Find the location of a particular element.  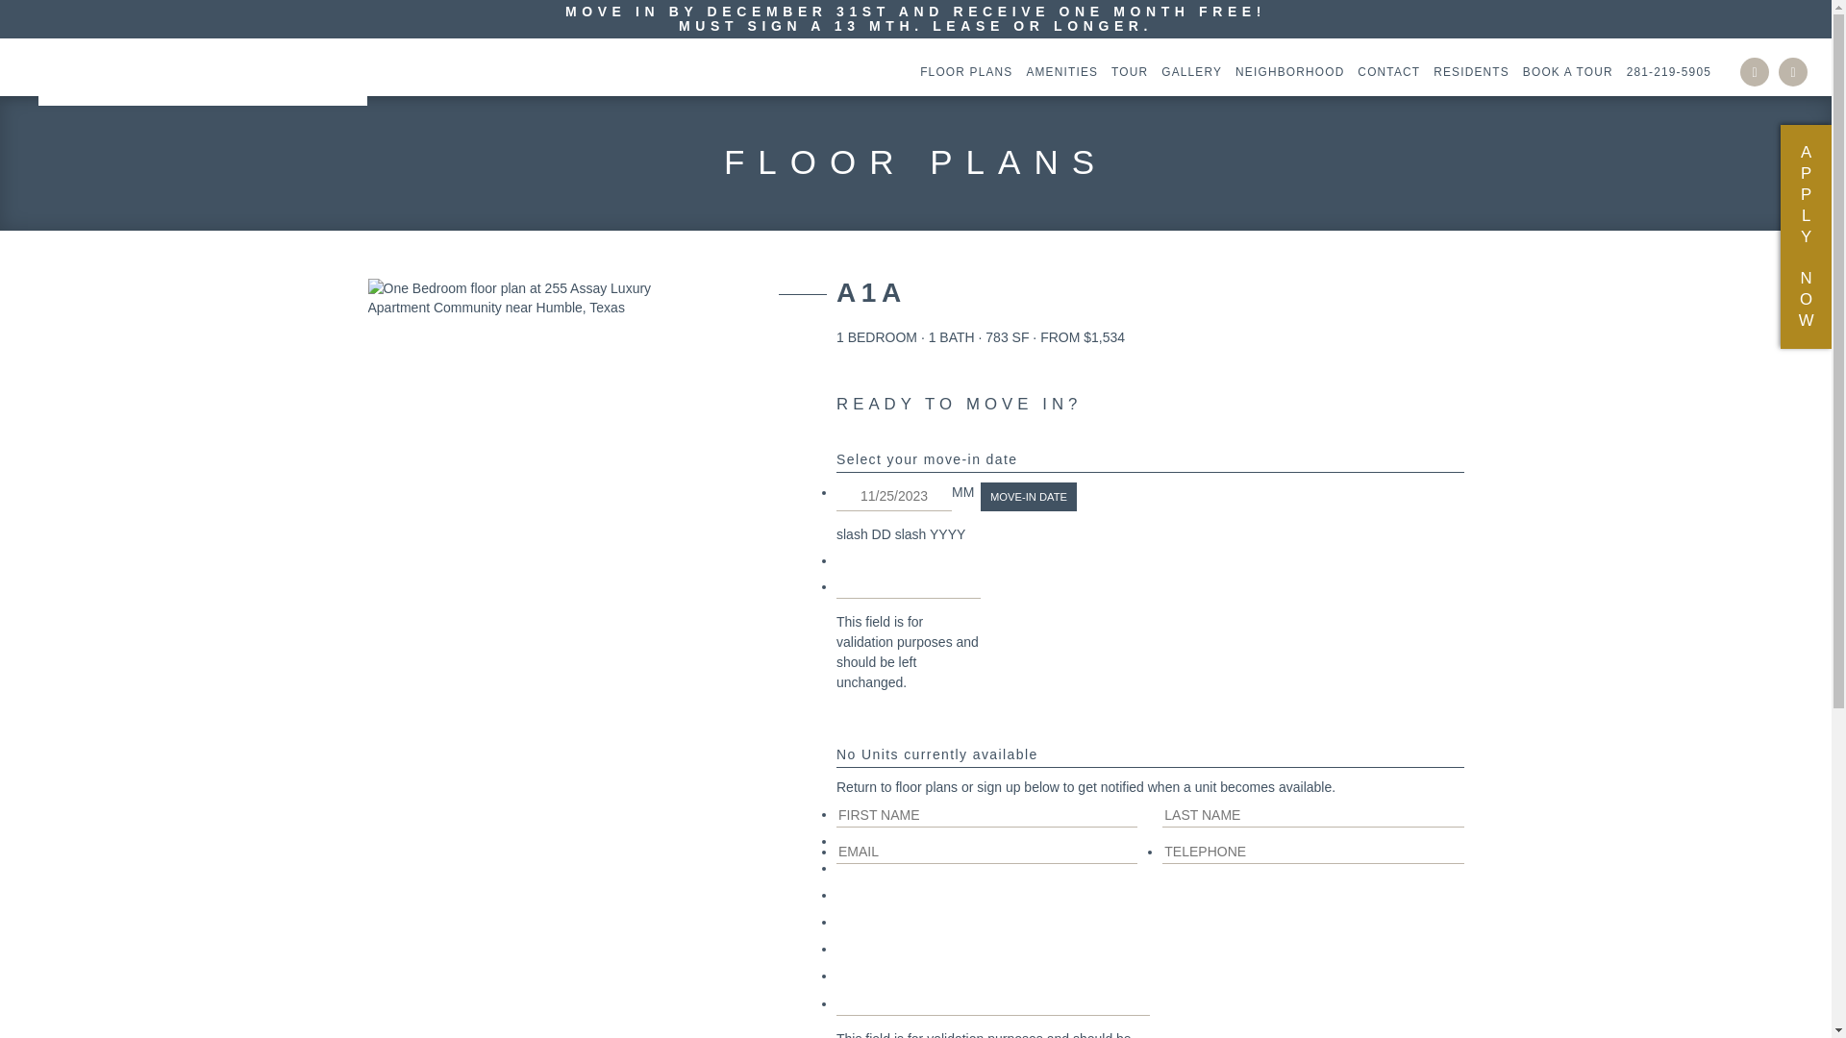

Move-In Date is located at coordinates (1029, 497).